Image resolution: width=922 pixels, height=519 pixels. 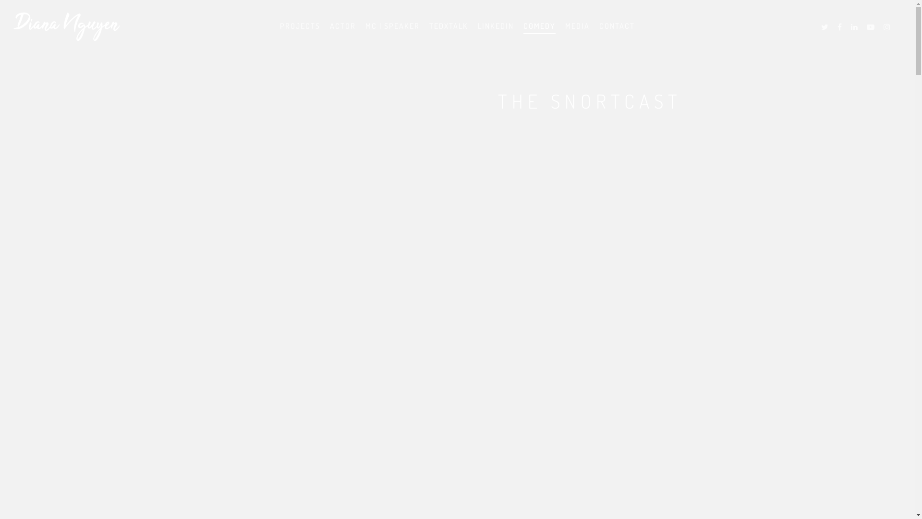 I want to click on CONTACT, so click(x=617, y=32).